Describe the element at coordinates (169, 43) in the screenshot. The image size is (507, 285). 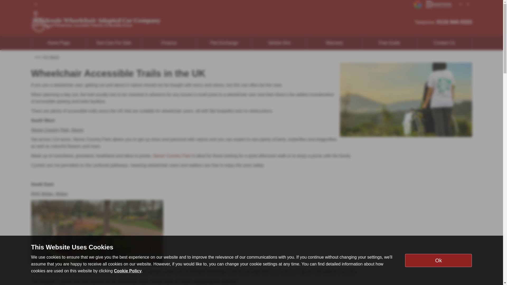
I see `Finance` at that location.